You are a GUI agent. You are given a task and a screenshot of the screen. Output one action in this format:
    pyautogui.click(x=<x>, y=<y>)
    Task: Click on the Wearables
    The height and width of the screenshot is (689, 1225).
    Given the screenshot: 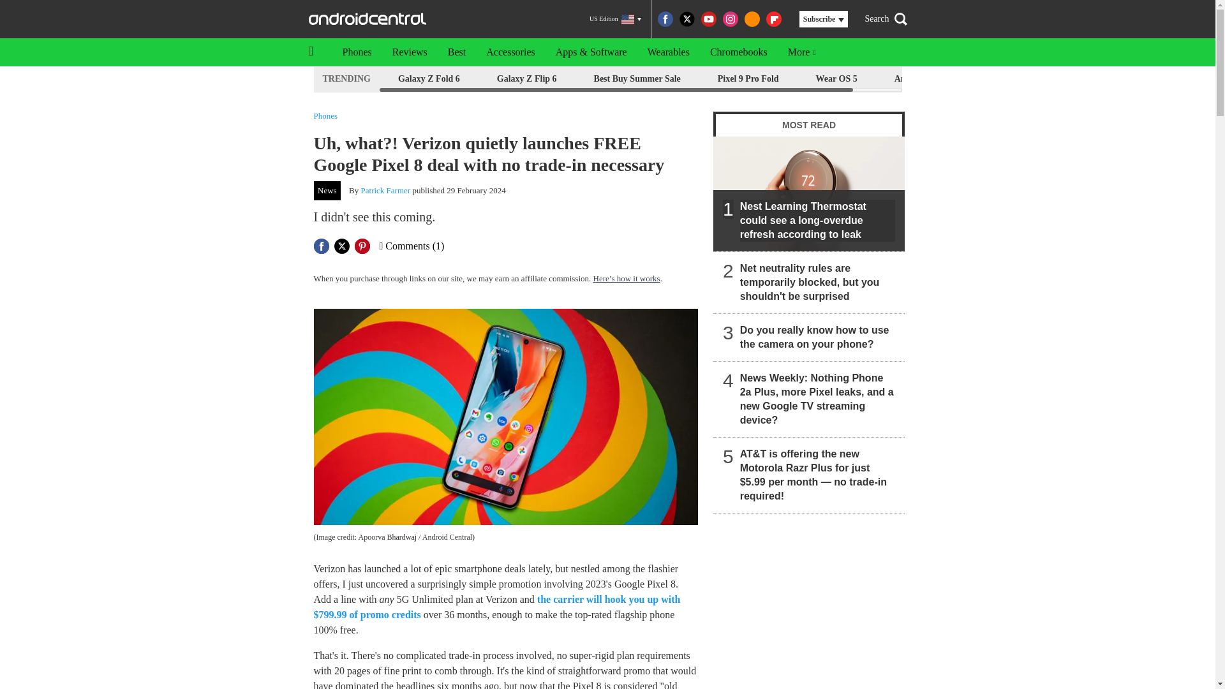 What is the action you would take?
    pyautogui.click(x=668, y=52)
    